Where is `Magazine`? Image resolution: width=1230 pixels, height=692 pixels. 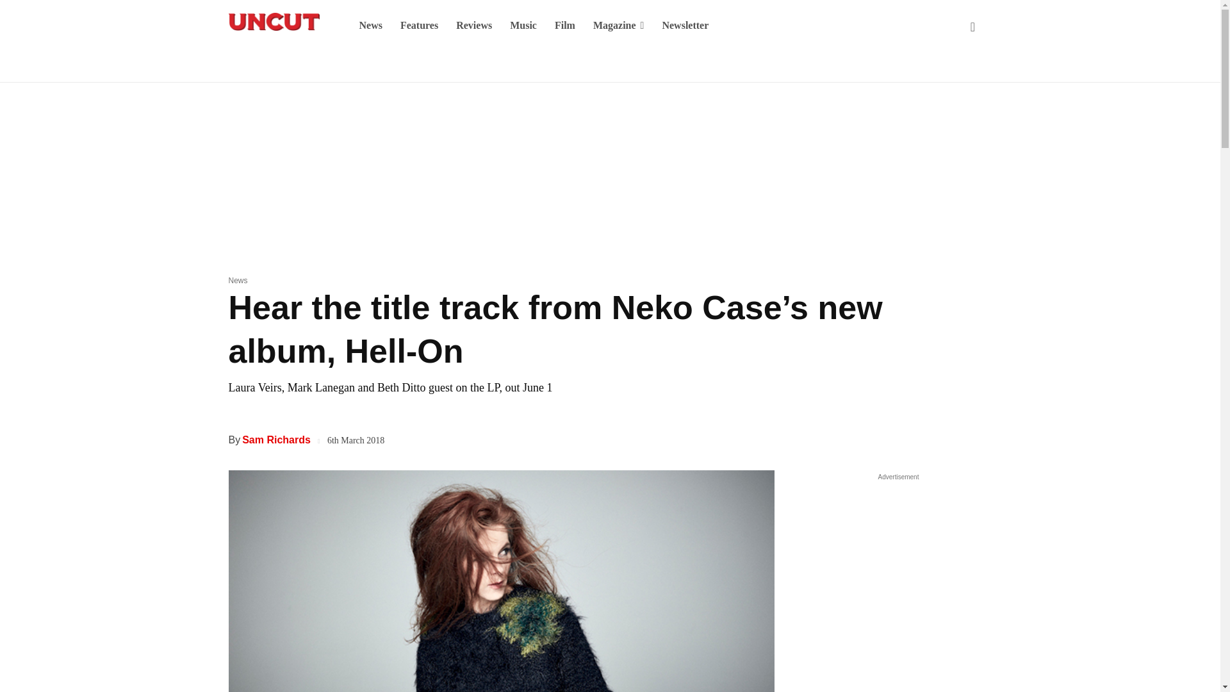
Magazine is located at coordinates (619, 26).